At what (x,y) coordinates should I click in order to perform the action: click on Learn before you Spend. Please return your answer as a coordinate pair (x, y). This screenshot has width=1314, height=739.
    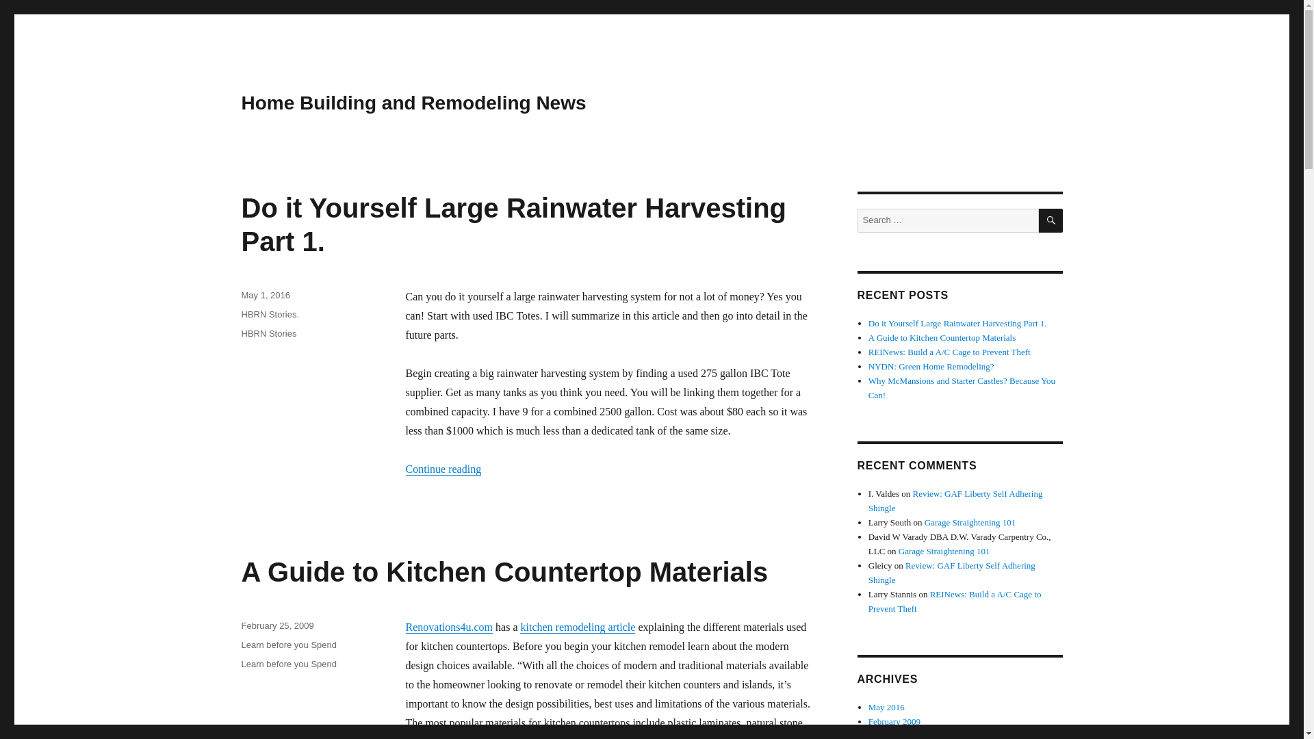
    Looking at the image, I should click on (288, 645).